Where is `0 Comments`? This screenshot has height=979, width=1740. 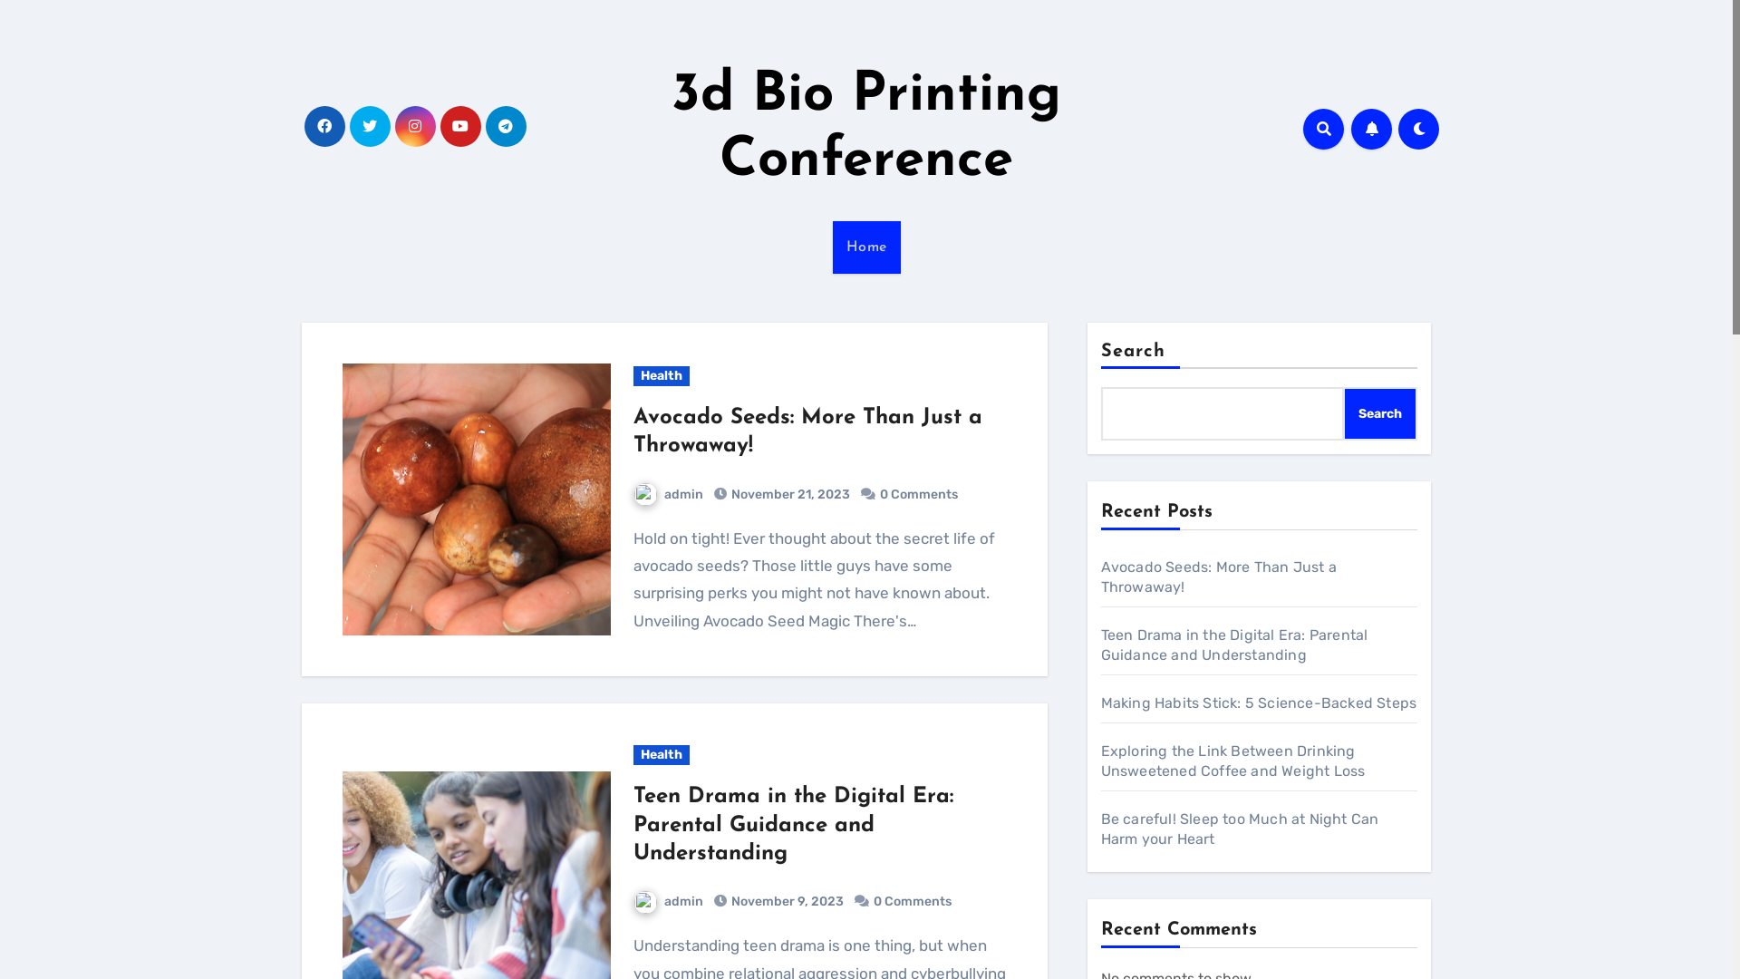 0 Comments is located at coordinates (913, 901).